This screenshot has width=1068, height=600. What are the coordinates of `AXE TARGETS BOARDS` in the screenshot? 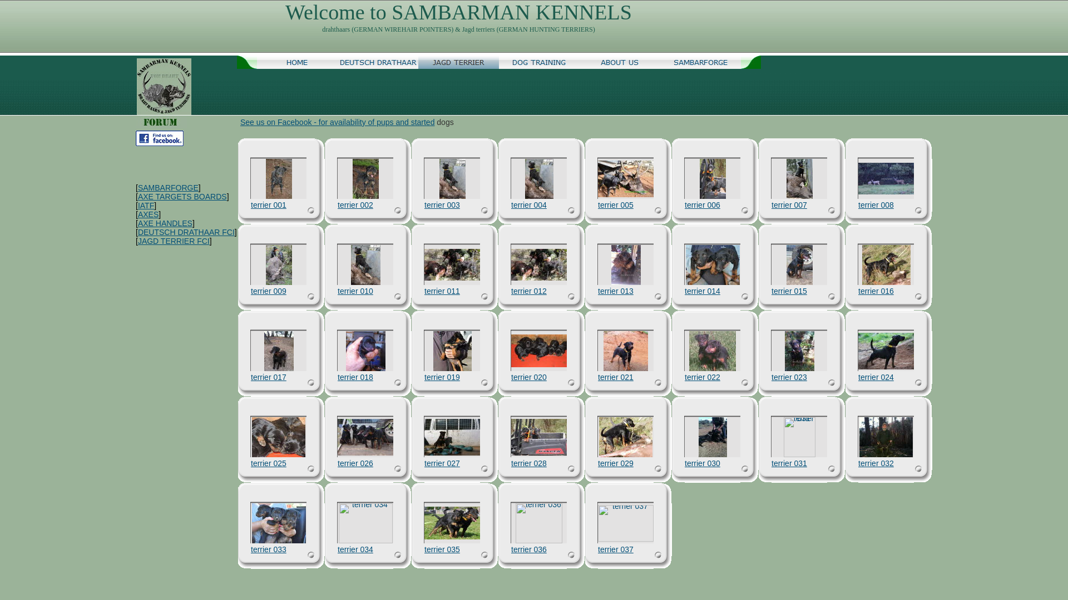 It's located at (182, 197).